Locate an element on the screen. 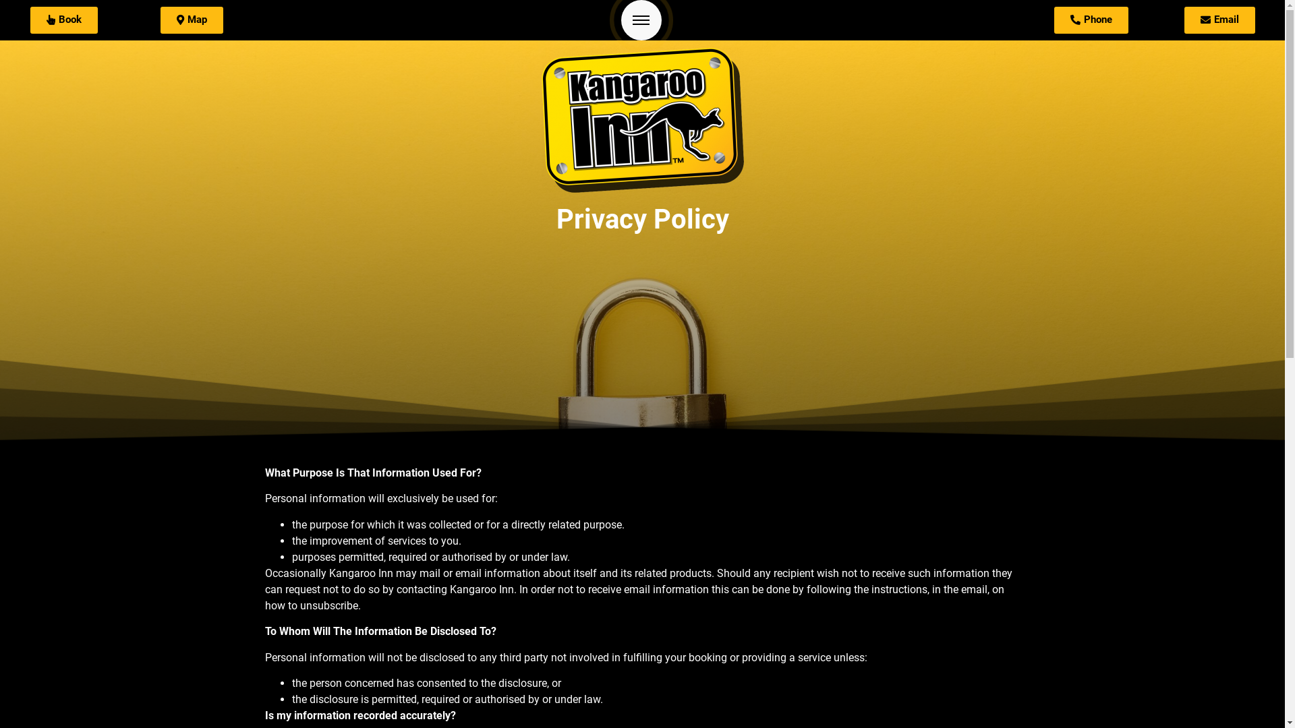 This screenshot has width=1295, height=728. Map is located at coordinates (192, 20).